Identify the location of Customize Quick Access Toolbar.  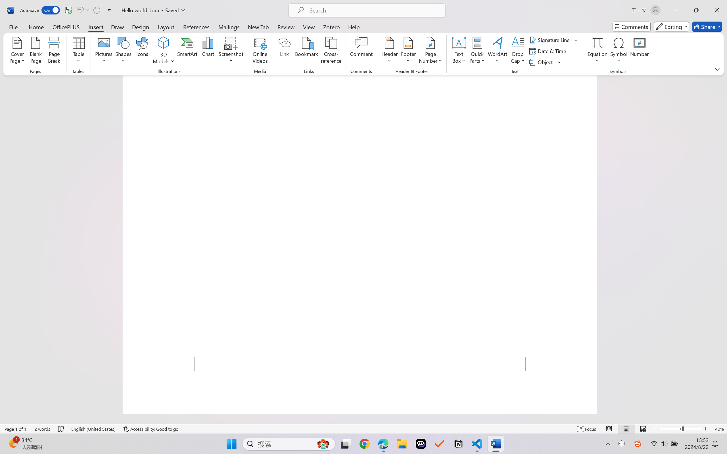
(109, 10).